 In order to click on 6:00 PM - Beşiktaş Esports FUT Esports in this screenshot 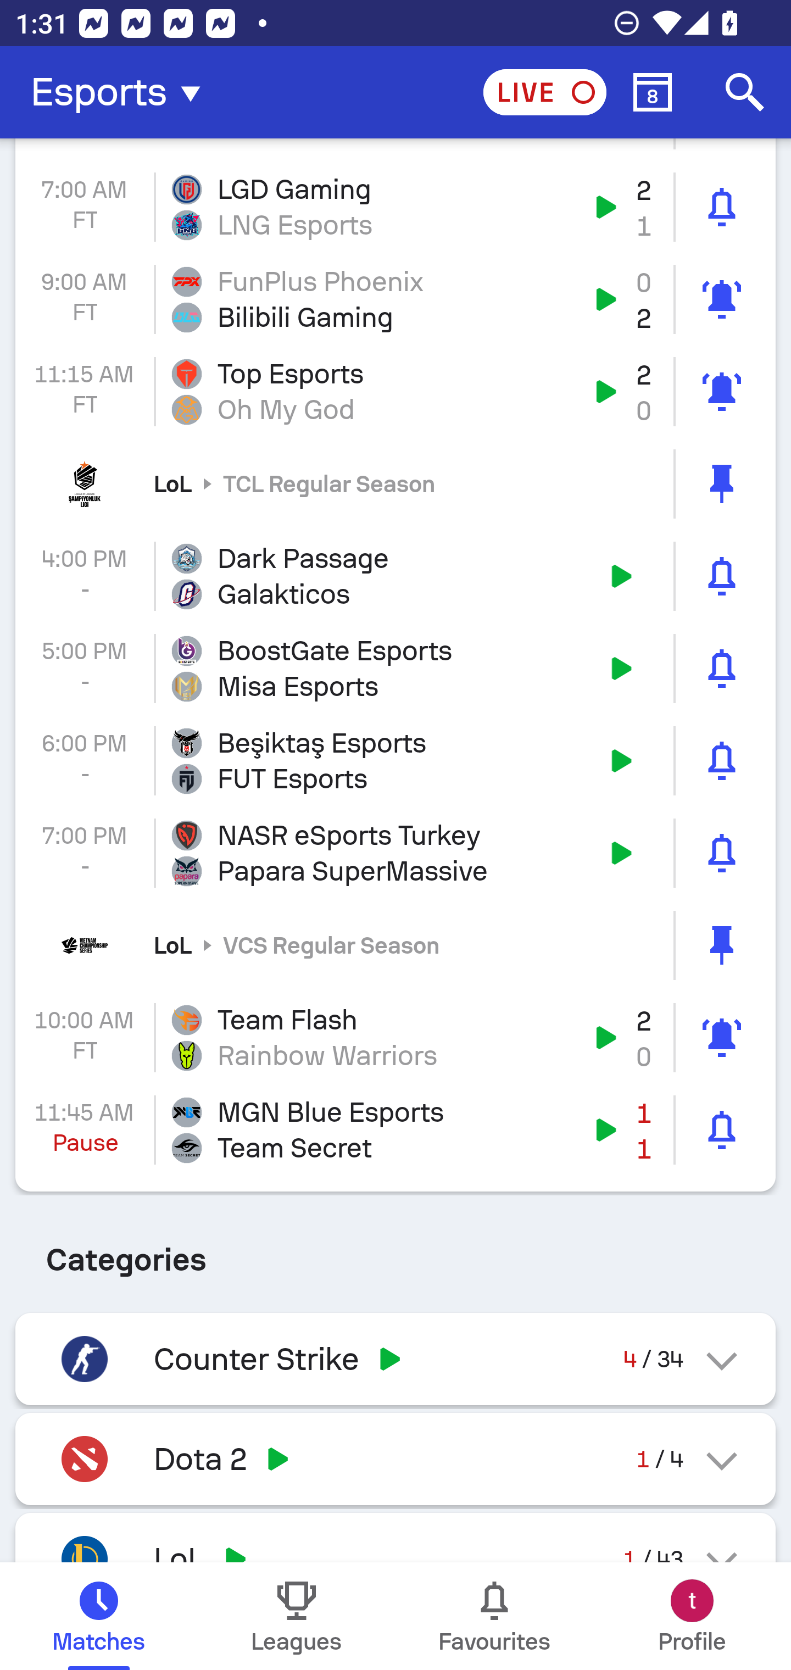, I will do `click(396, 760)`.